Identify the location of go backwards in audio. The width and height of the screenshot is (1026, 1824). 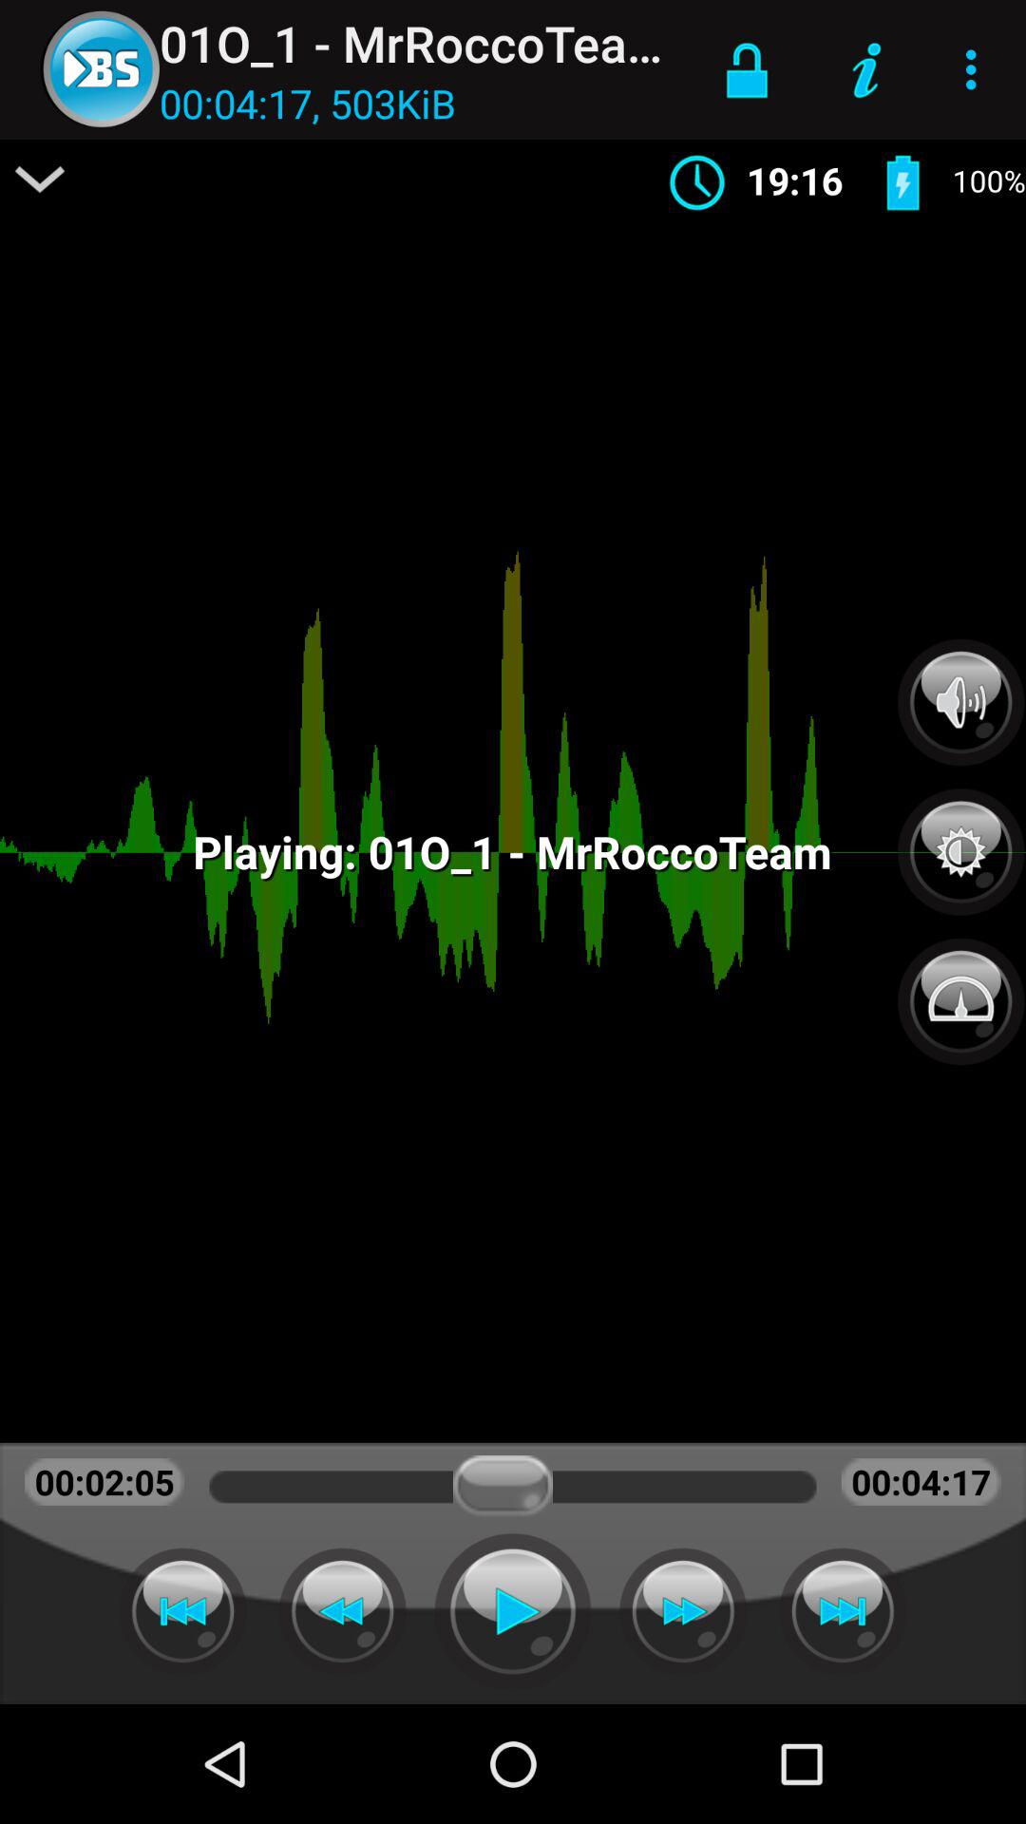
(182, 1611).